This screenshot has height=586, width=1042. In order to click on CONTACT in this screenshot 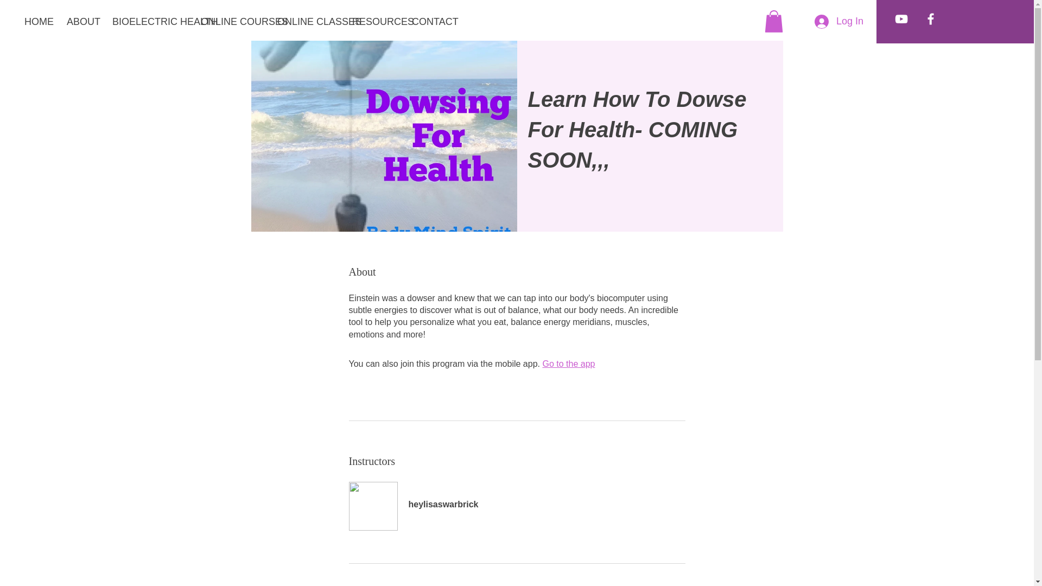, I will do `click(430, 22)`.